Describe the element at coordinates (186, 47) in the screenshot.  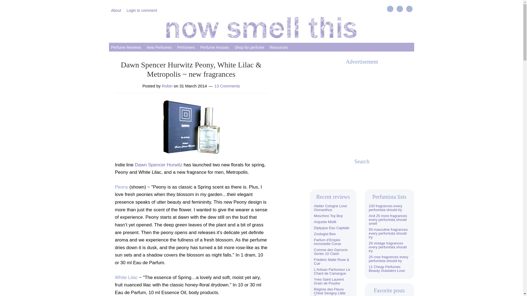
I see `Perfumers` at that location.